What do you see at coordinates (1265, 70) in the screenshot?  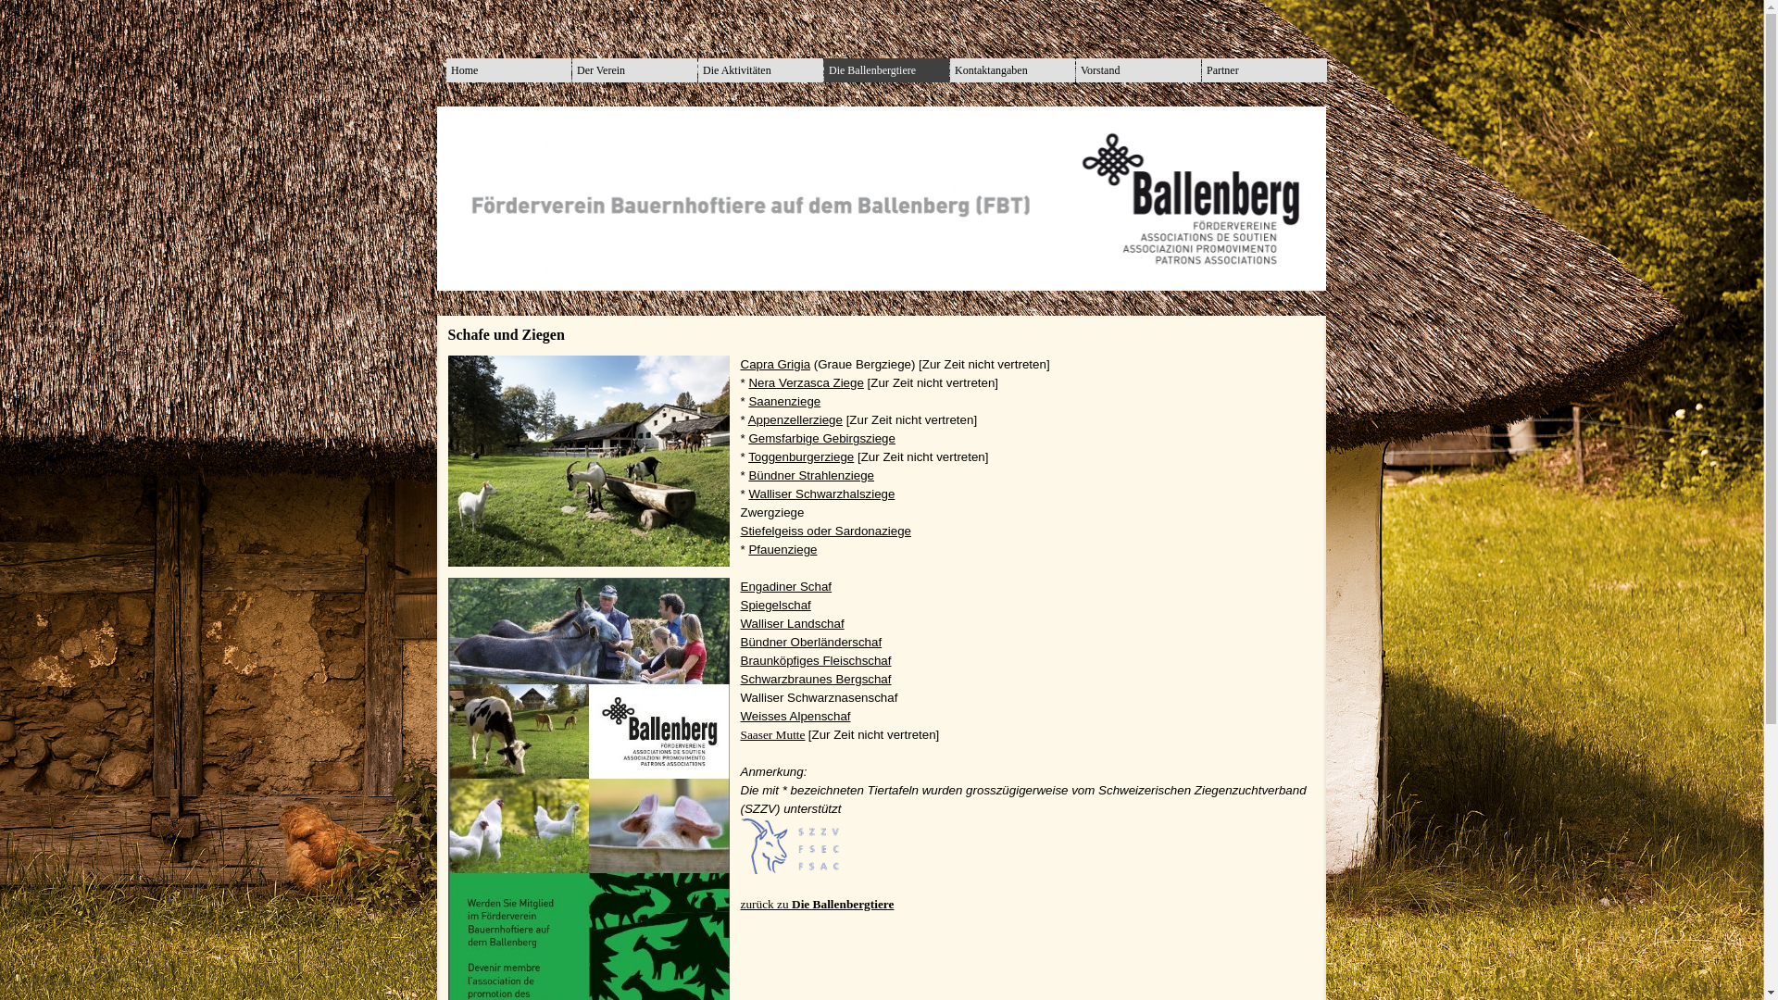 I see `Partner` at bounding box center [1265, 70].